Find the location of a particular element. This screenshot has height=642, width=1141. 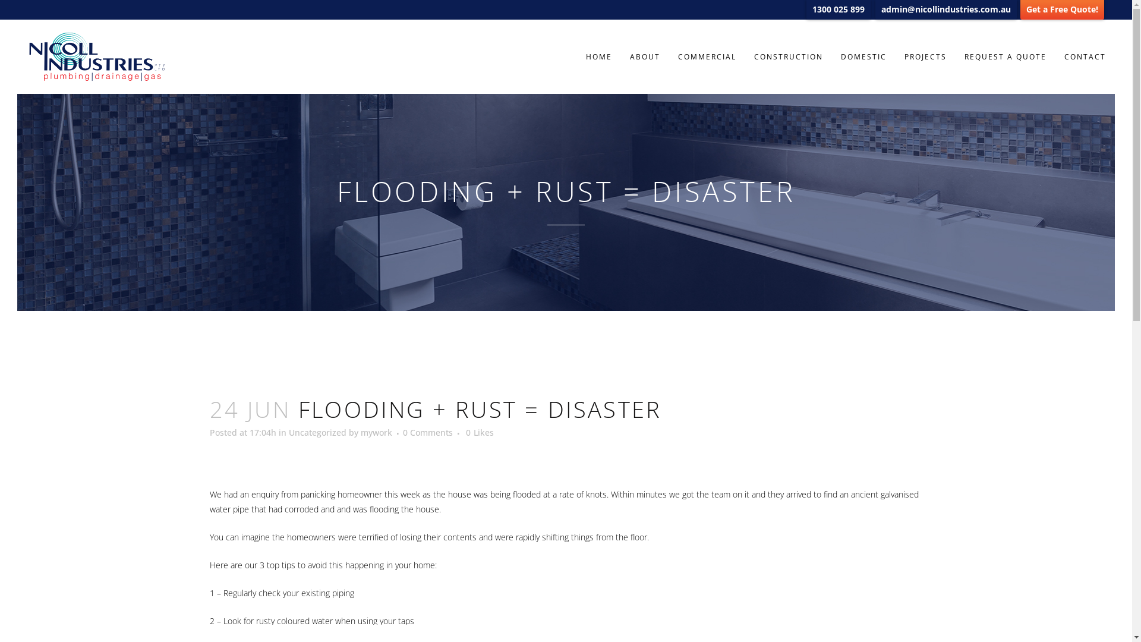

admin@nicollindustries.com.au is located at coordinates (946, 10).